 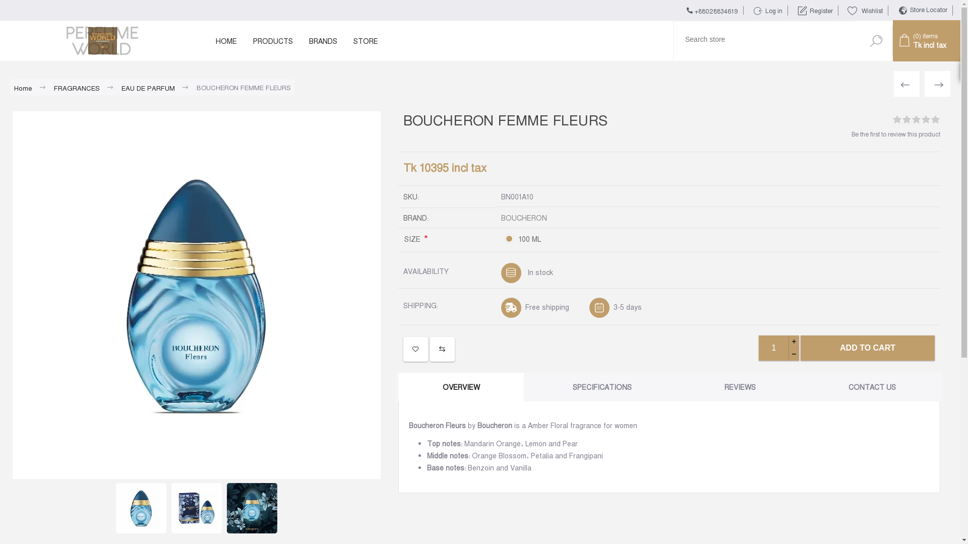 I want to click on Home, so click(x=23, y=88).